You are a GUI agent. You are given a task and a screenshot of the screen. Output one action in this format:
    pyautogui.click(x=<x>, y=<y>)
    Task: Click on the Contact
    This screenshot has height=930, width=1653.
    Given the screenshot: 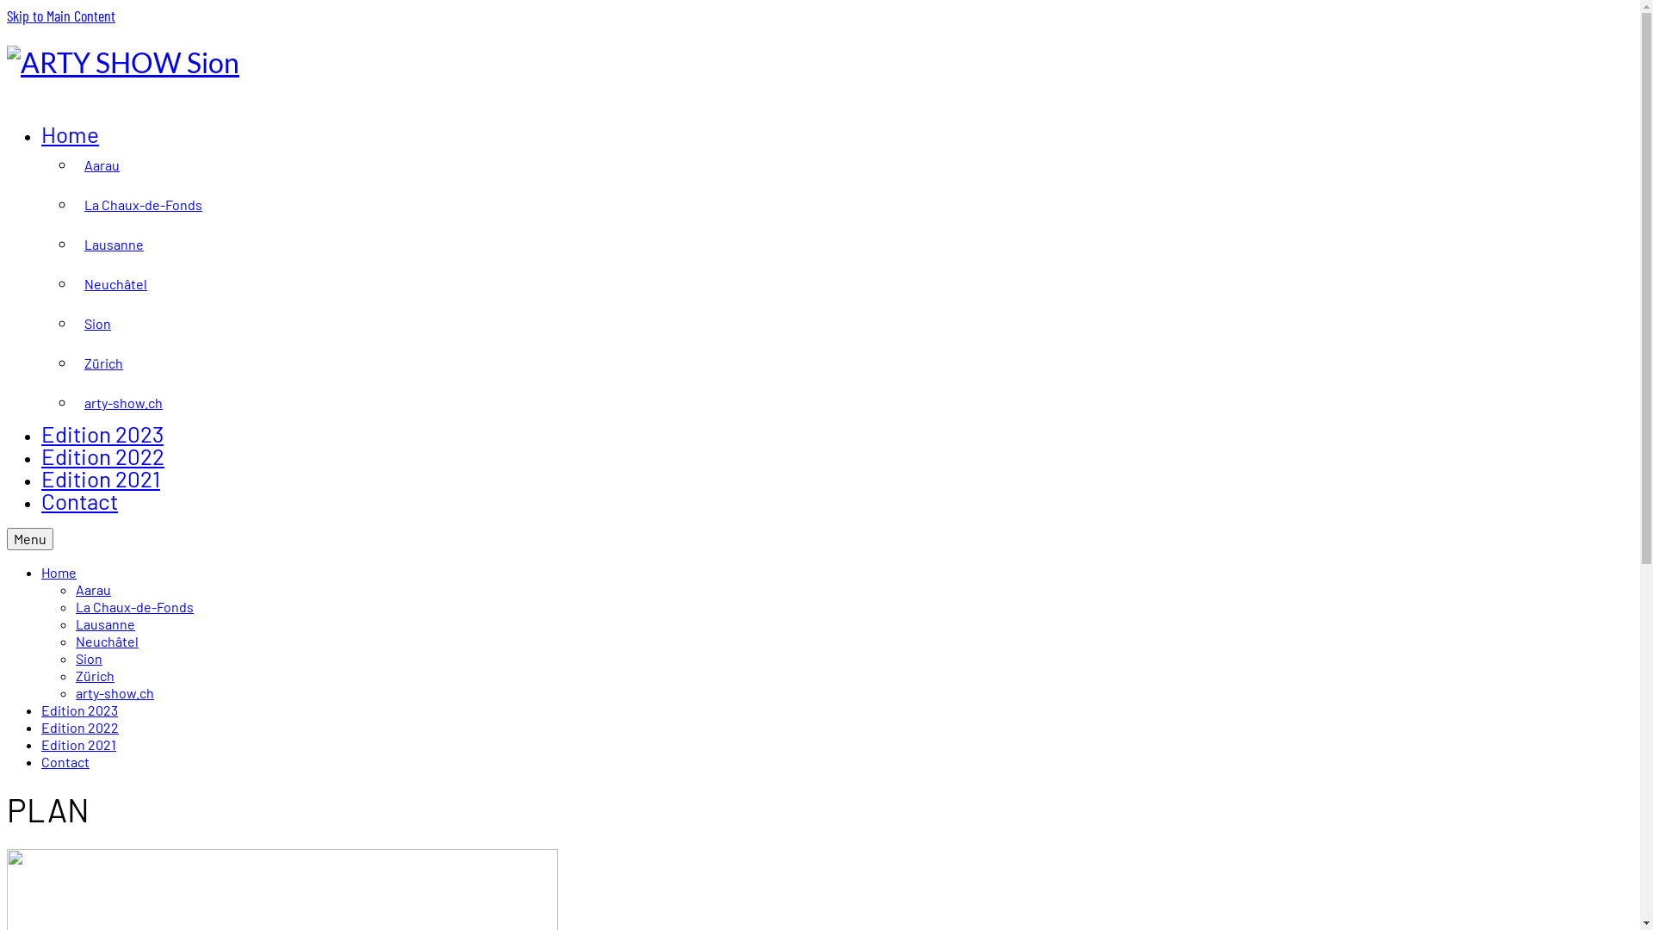 What is the action you would take?
    pyautogui.click(x=79, y=501)
    